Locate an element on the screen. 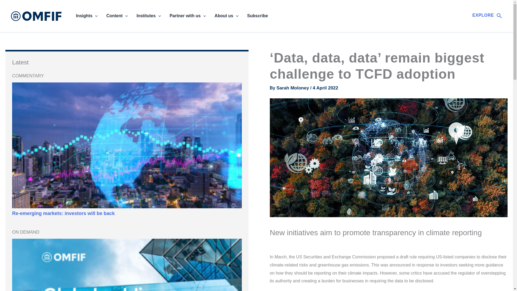 The height and width of the screenshot is (291, 517). About us is located at coordinates (227, 16).